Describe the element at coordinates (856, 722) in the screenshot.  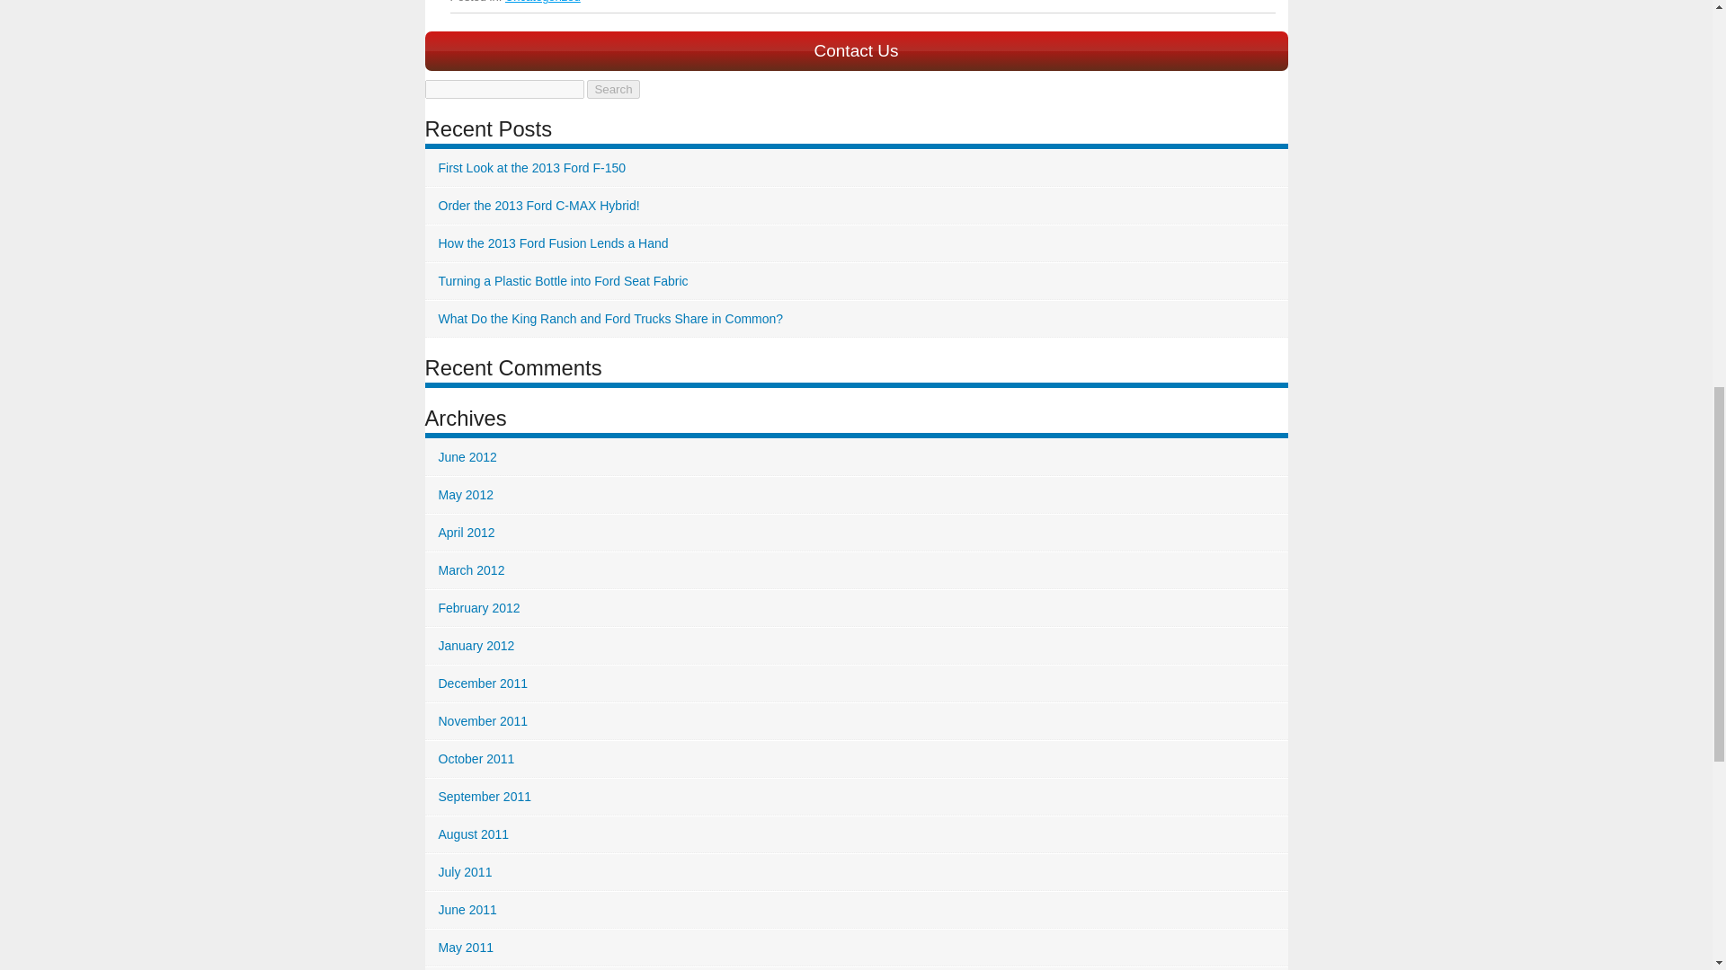
I see `November 2011` at that location.